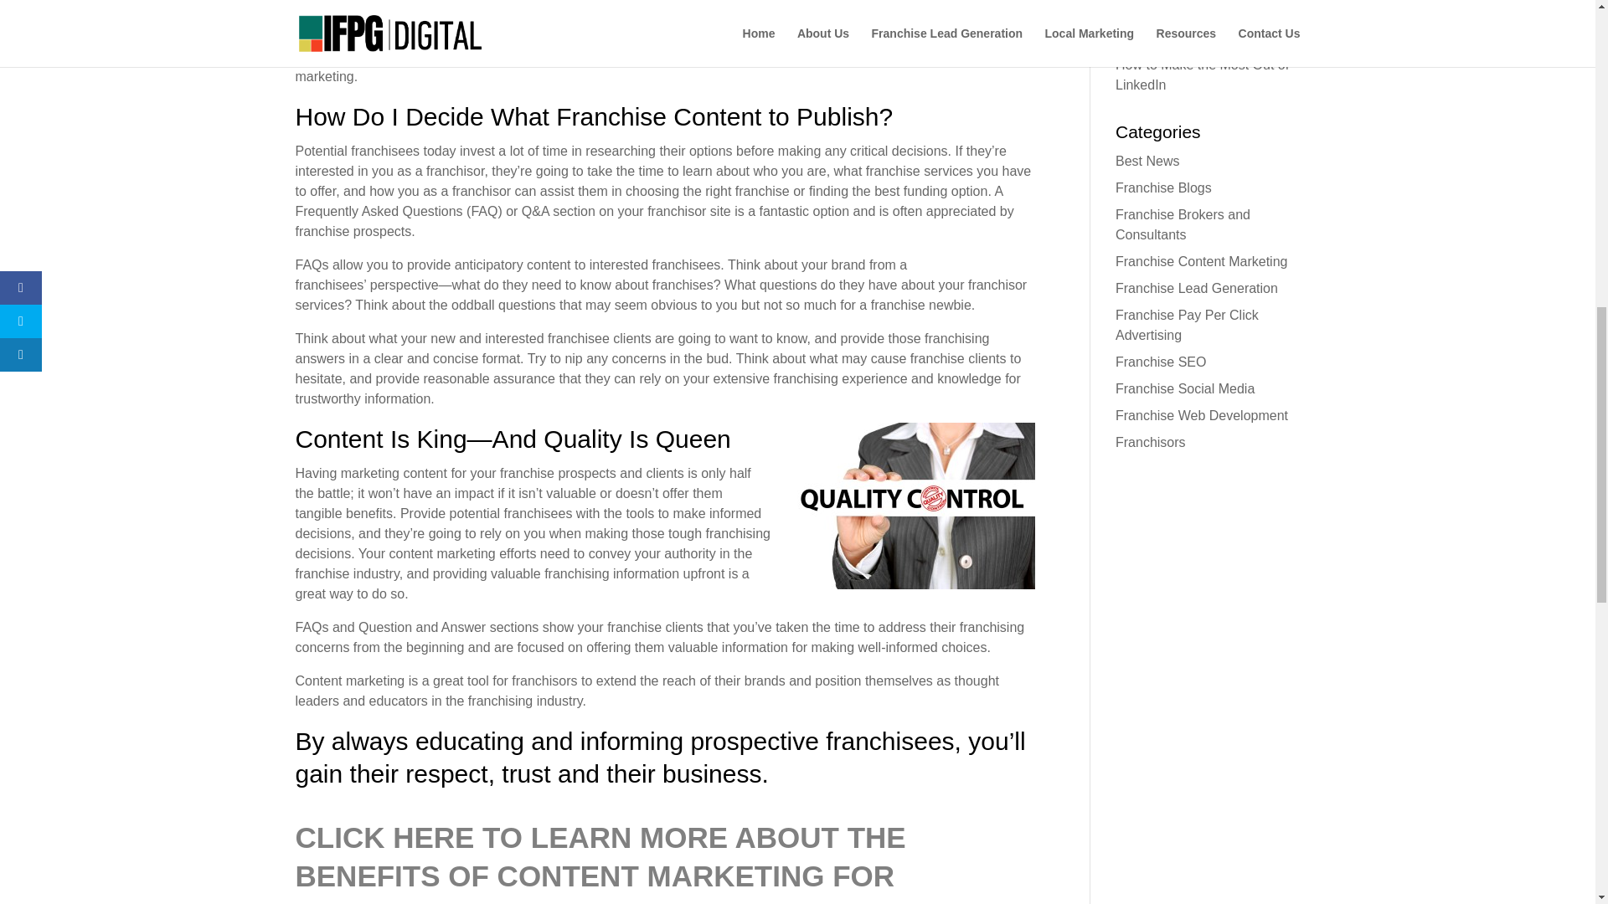  I want to click on Franchise Social Media, so click(1184, 388).